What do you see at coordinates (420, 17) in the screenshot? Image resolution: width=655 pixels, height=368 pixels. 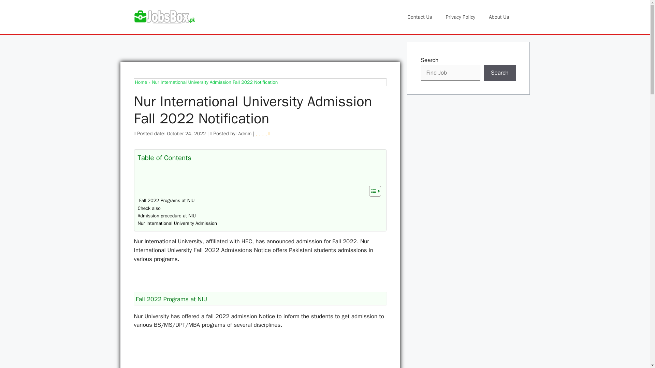 I see `Contact Us` at bounding box center [420, 17].